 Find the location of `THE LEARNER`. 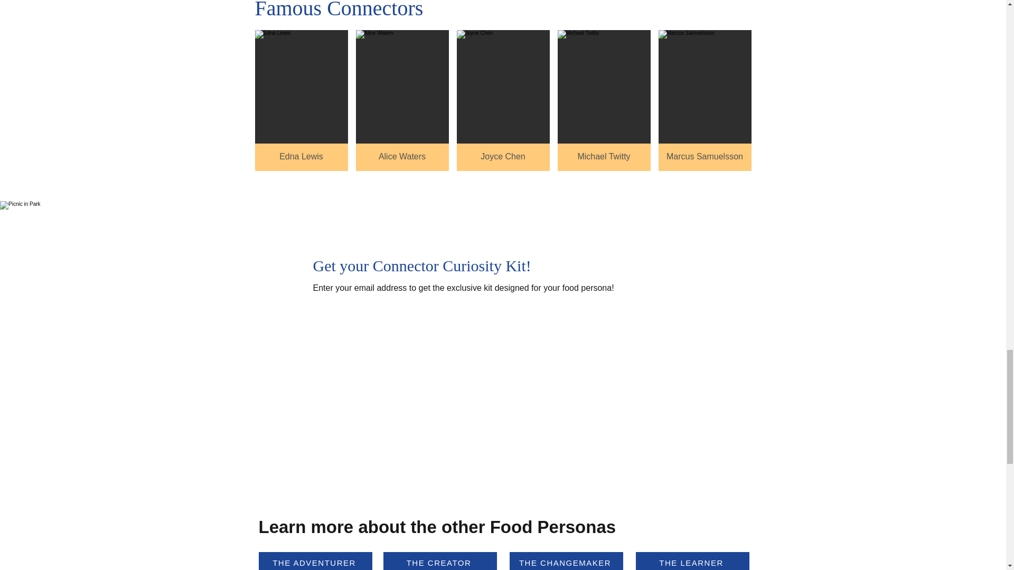

THE LEARNER is located at coordinates (692, 561).